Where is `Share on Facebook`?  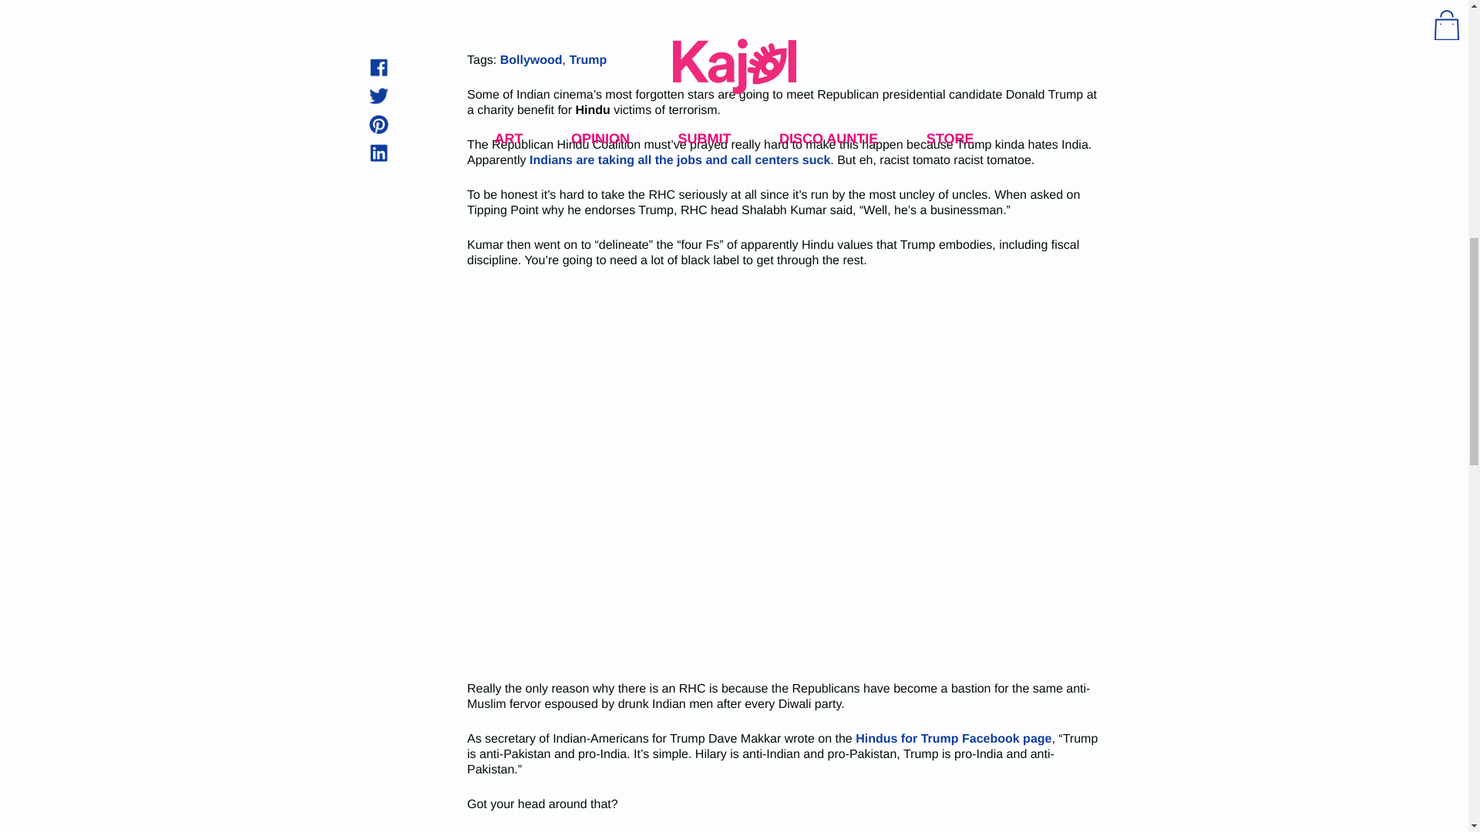
Share on Facebook is located at coordinates (378, 67).